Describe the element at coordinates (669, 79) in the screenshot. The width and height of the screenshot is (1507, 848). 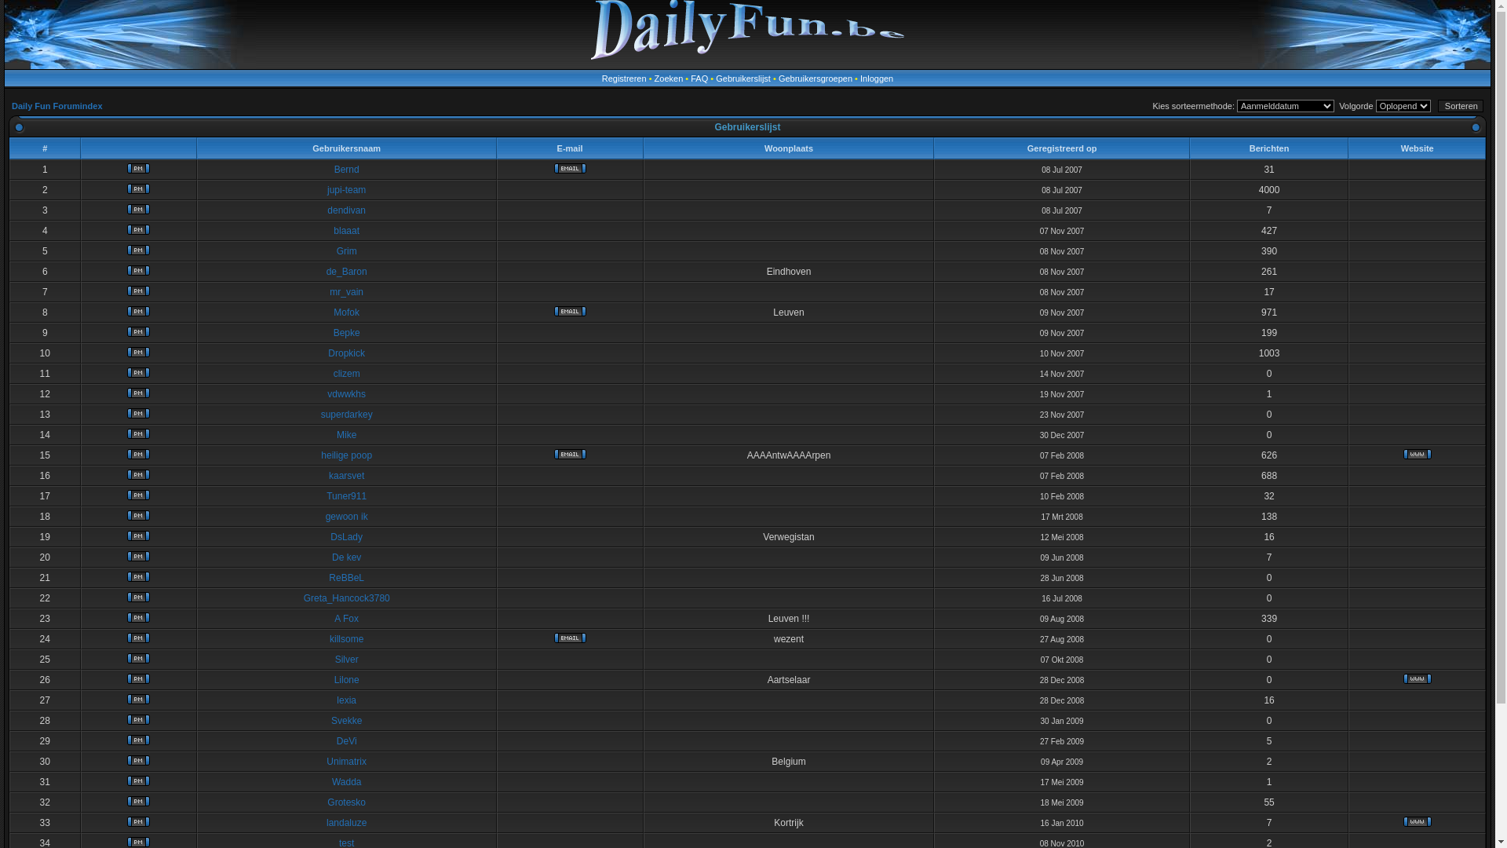
I see `Zoeken` at that location.